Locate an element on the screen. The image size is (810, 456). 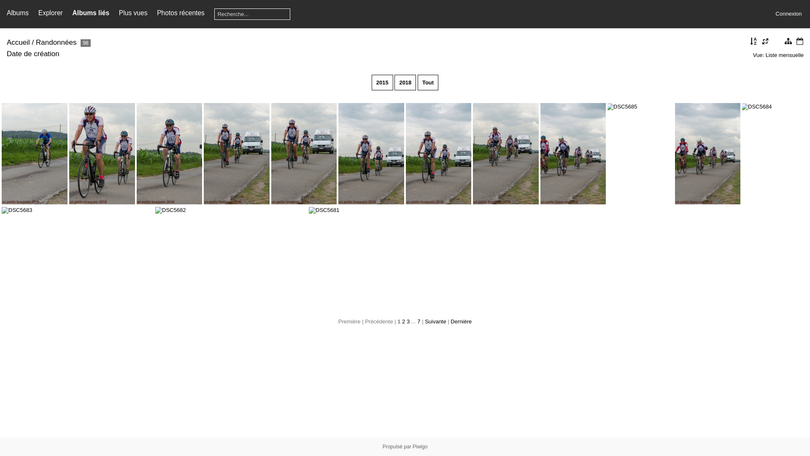
Liste mensuelle is located at coordinates (785, 55).